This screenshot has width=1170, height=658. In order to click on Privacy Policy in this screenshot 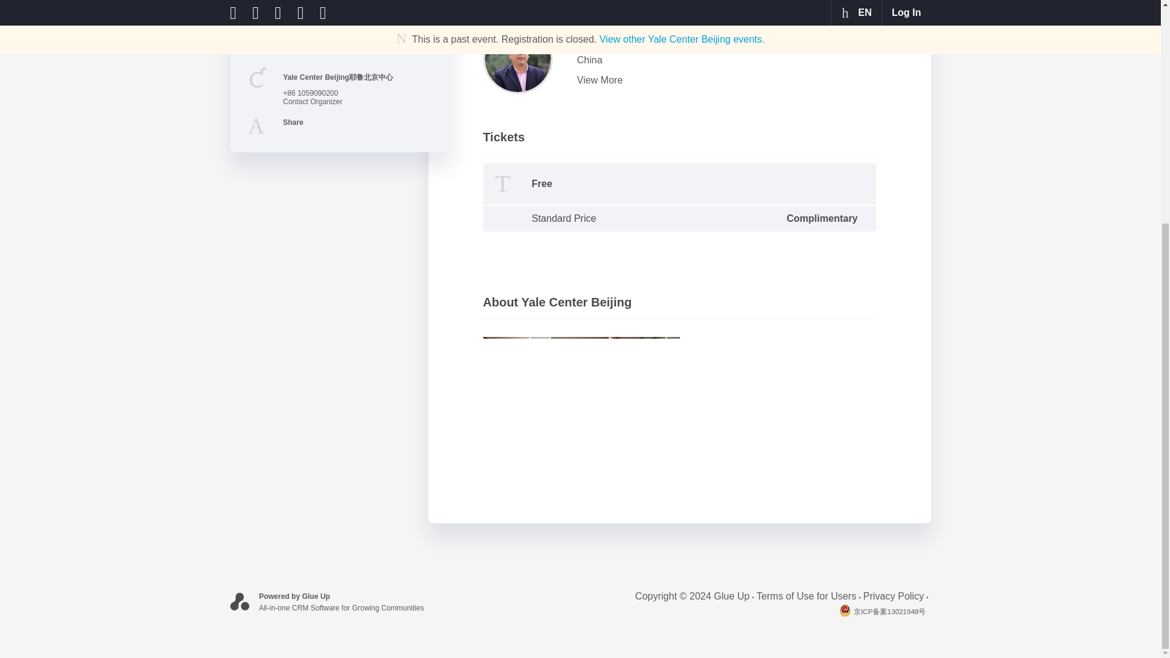, I will do `click(897, 596)`.